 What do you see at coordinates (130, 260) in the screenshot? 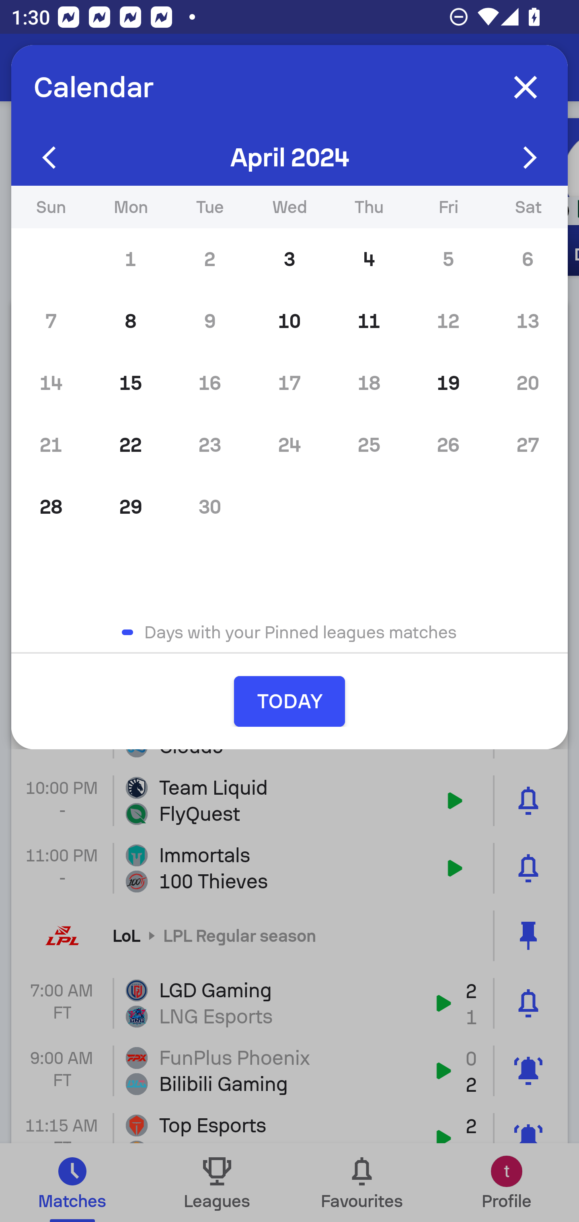
I see `1` at bounding box center [130, 260].